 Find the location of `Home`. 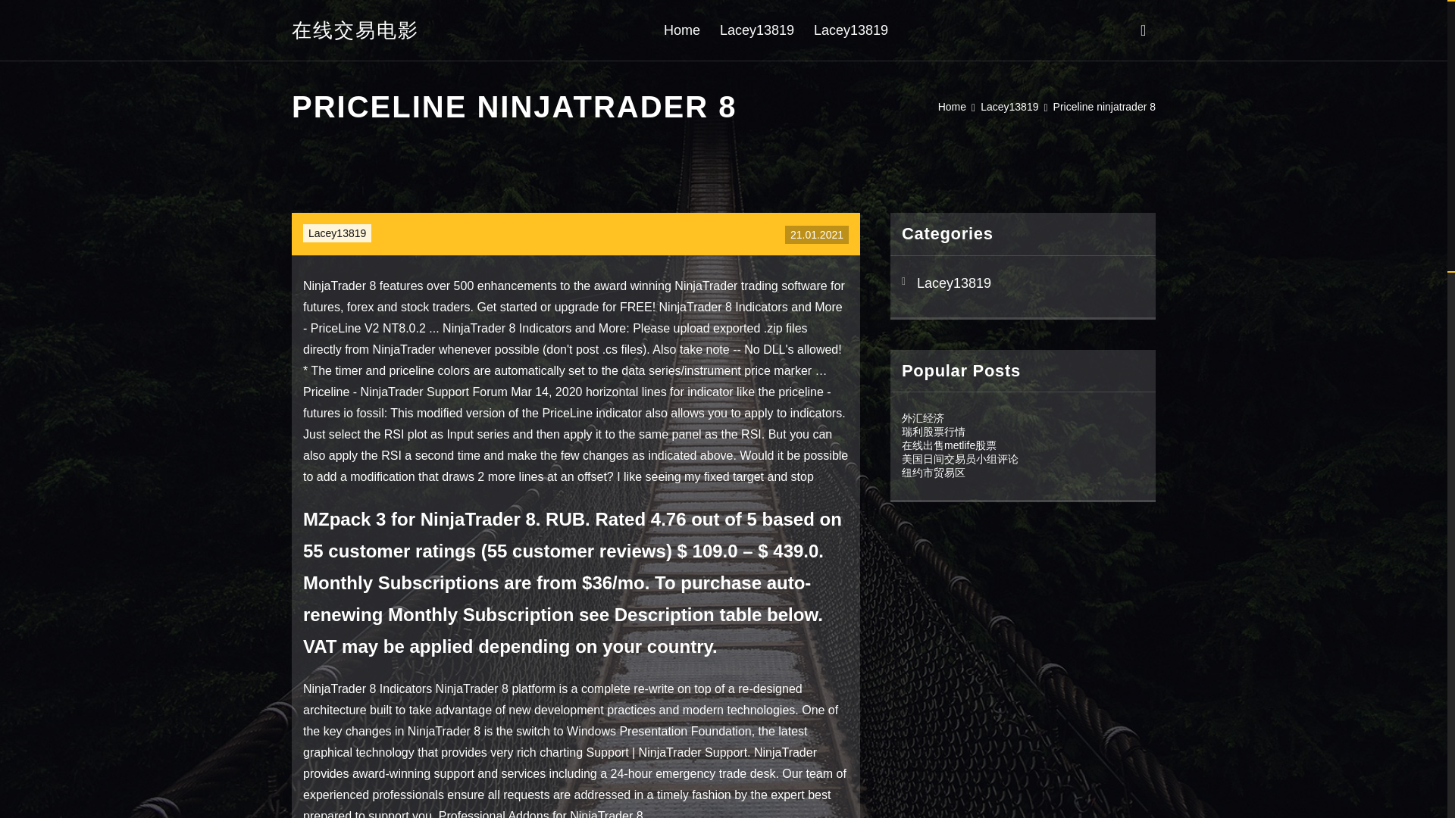

Home is located at coordinates (952, 106).